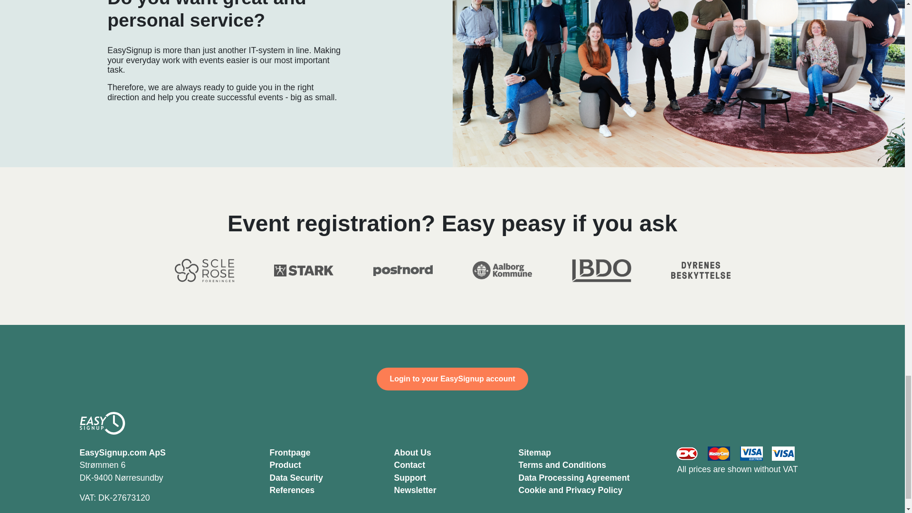 The image size is (912, 513). Describe the element at coordinates (412, 452) in the screenshot. I see `About Us` at that location.